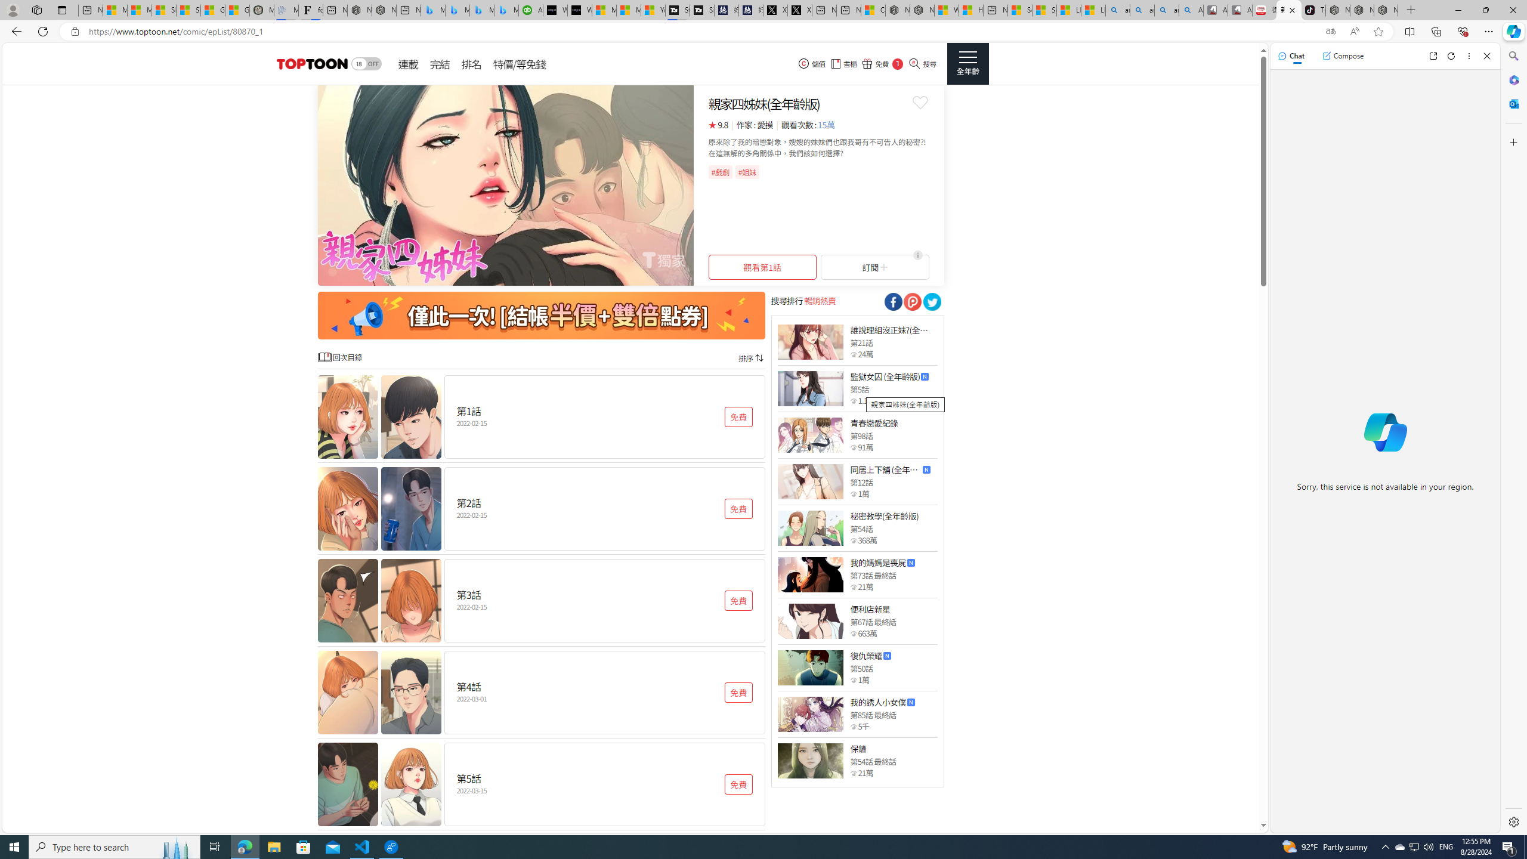  I want to click on Open link in new tab, so click(1433, 56).